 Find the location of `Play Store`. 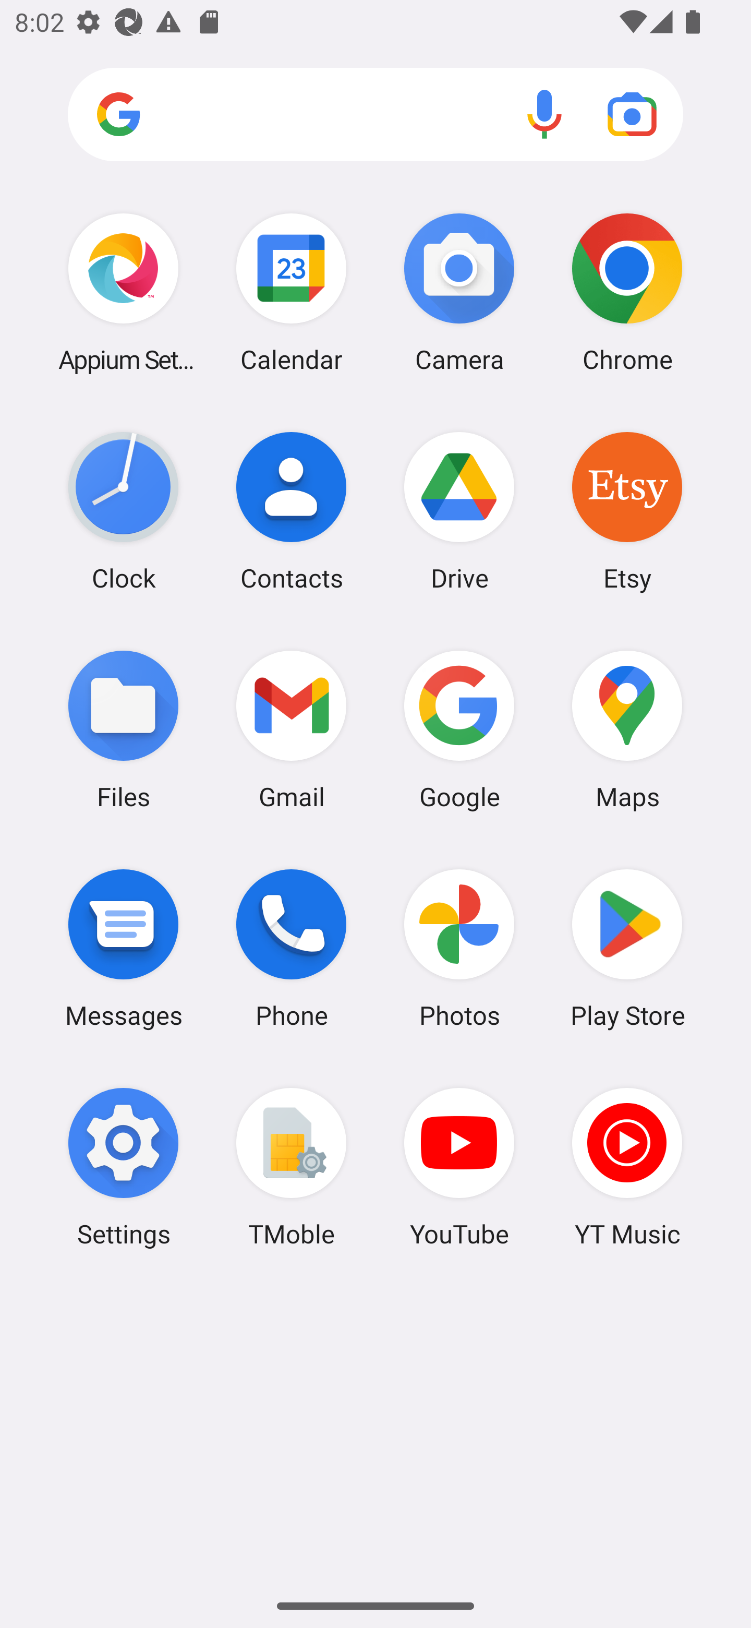

Play Store is located at coordinates (627, 948).